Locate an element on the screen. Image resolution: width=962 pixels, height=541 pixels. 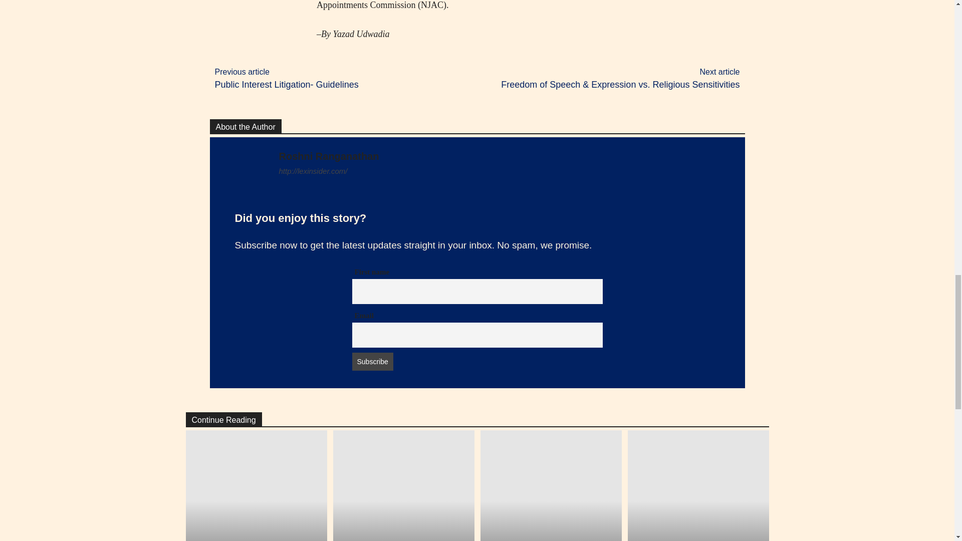
Subscribe is located at coordinates (372, 362).